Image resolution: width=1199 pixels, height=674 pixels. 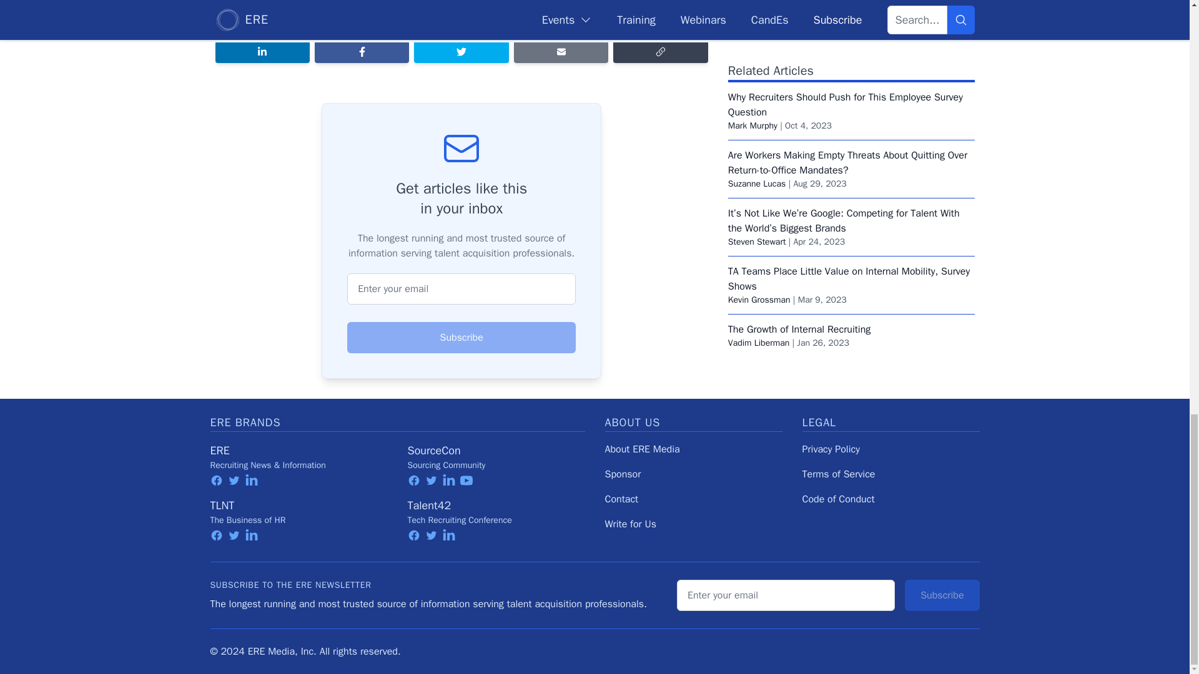 What do you see at coordinates (759, 281) in the screenshot?
I see `Kevin Grossman` at bounding box center [759, 281].